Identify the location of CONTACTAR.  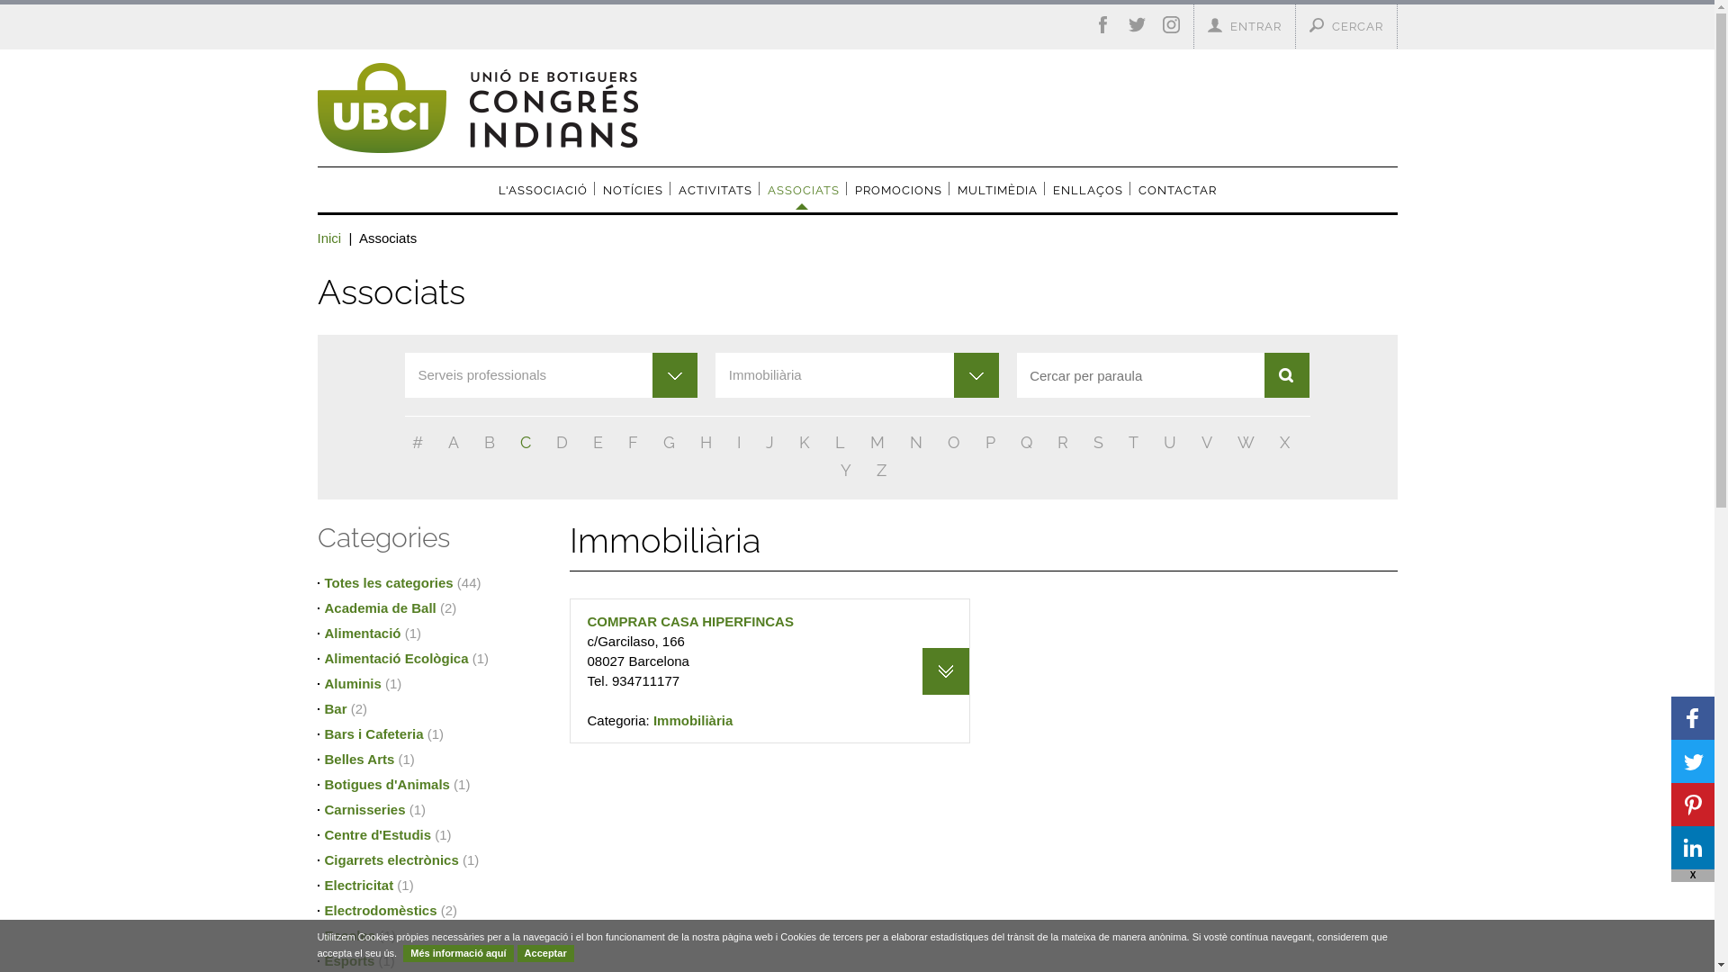
(1177, 191).